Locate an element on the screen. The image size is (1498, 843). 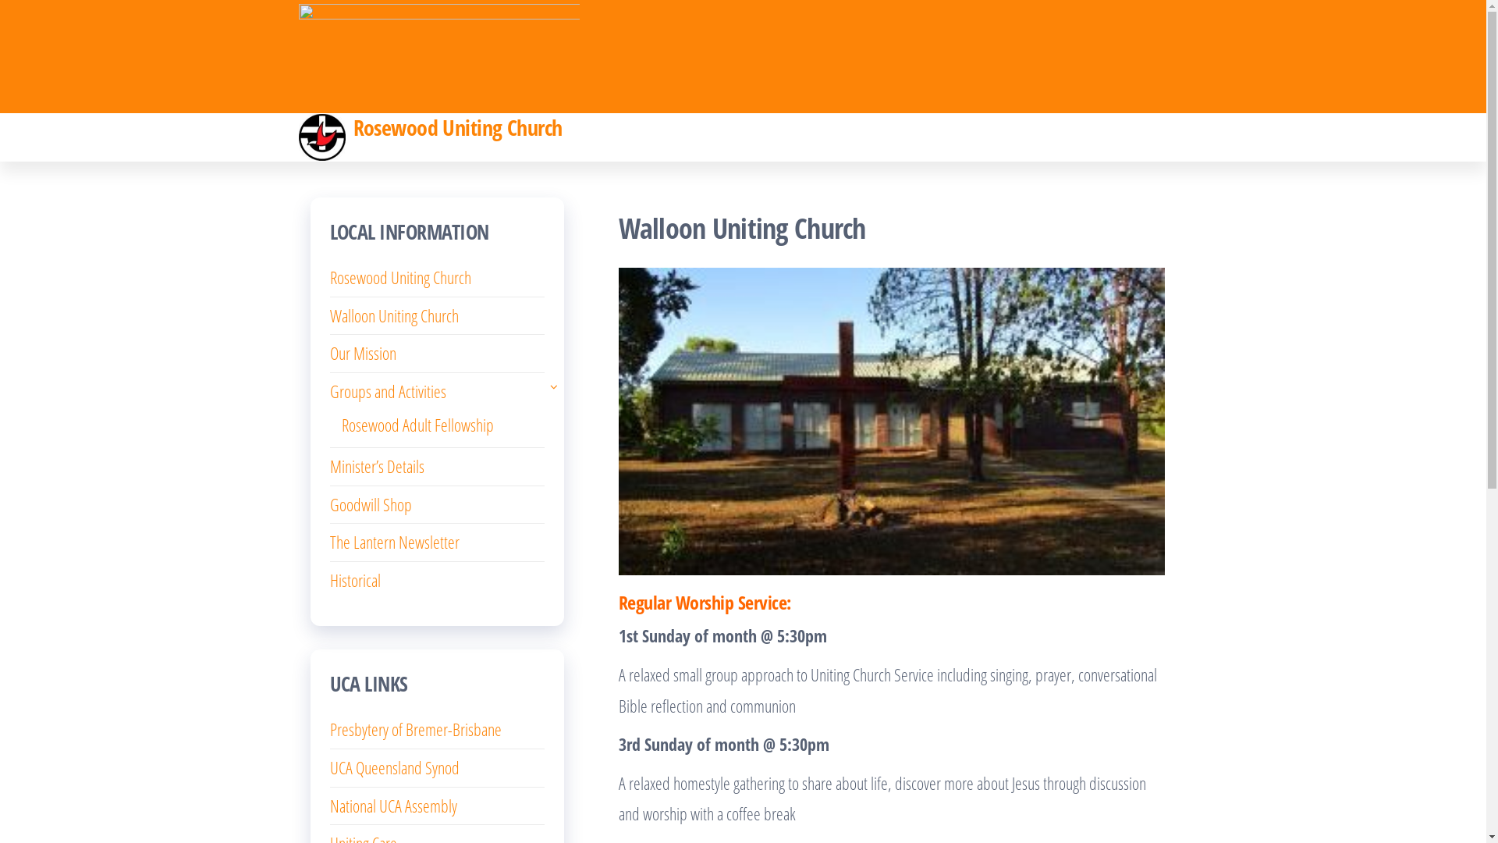
The Lantern Newsletter is located at coordinates (394, 542).